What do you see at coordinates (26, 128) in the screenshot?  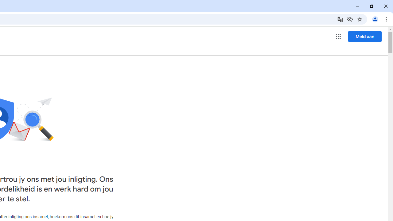 I see `Voice Selection` at bounding box center [26, 128].